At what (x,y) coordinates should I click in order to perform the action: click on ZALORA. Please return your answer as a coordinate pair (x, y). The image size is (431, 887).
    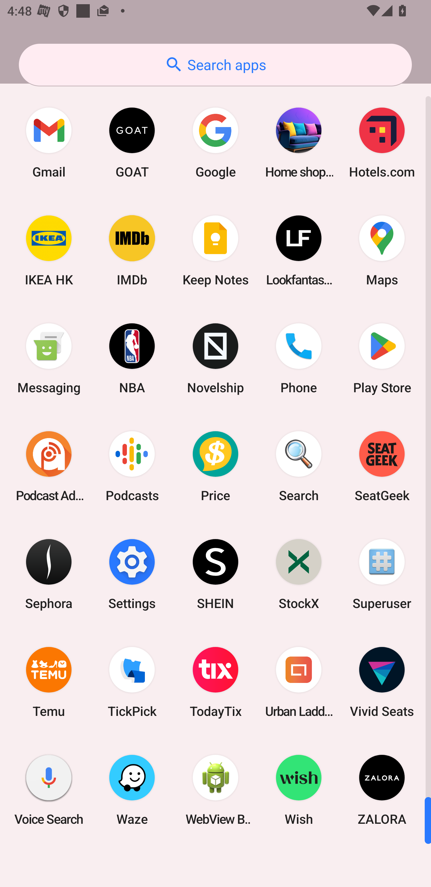
    Looking at the image, I should click on (382, 790).